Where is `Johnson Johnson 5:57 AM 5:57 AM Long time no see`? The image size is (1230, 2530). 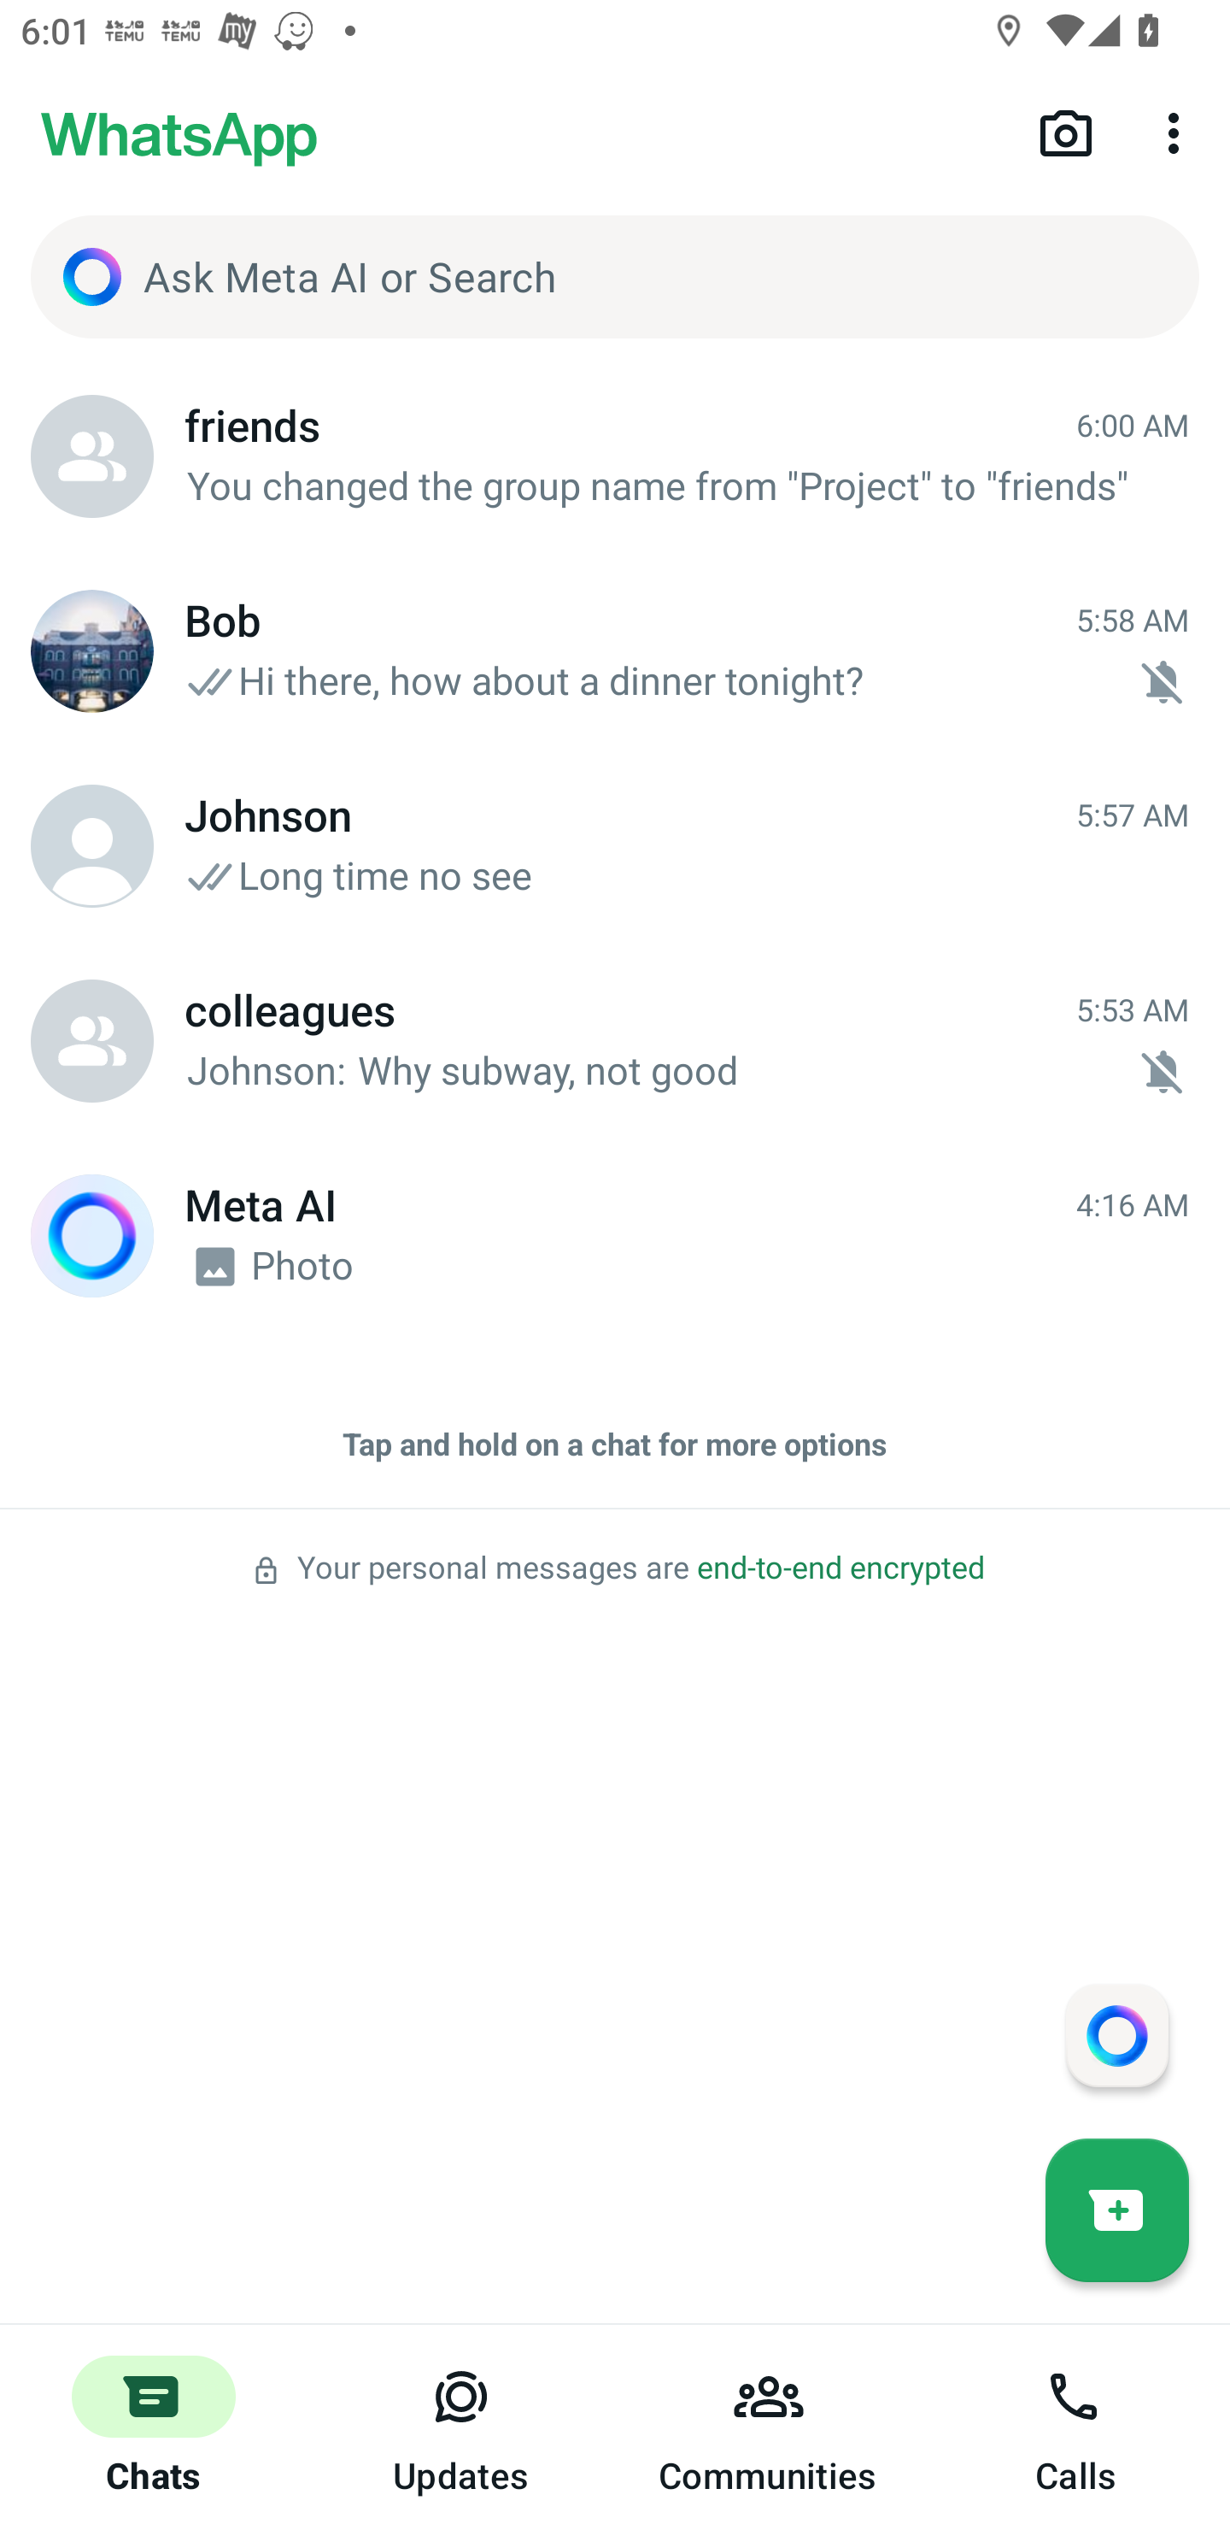 Johnson Johnson 5:57 AM 5:57 AM Long time no see is located at coordinates (615, 846).